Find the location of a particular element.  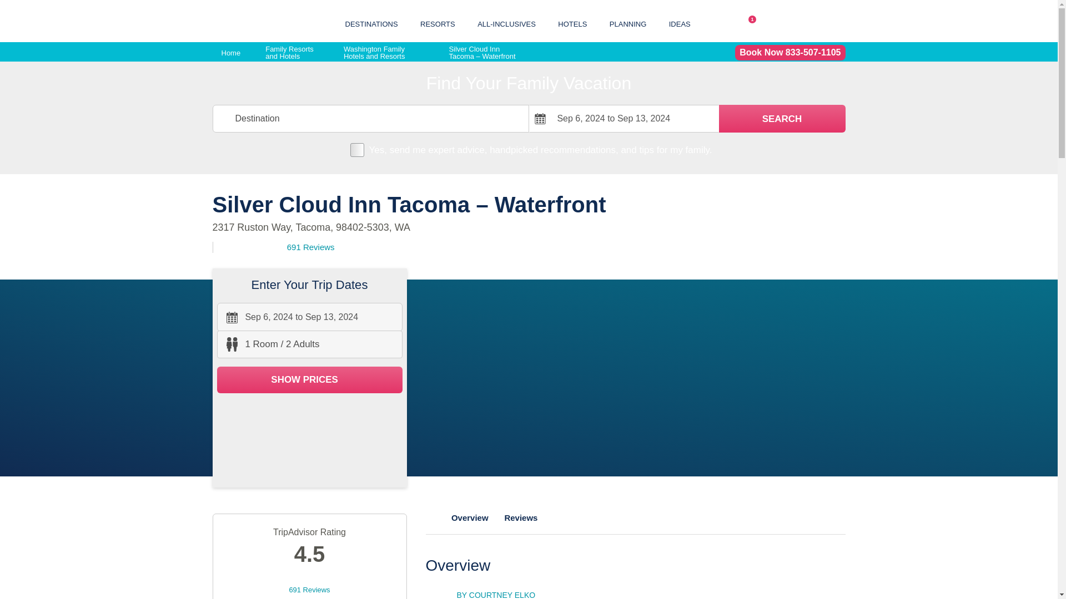

Washington Family Hotels and Resorts is located at coordinates (782, 119).